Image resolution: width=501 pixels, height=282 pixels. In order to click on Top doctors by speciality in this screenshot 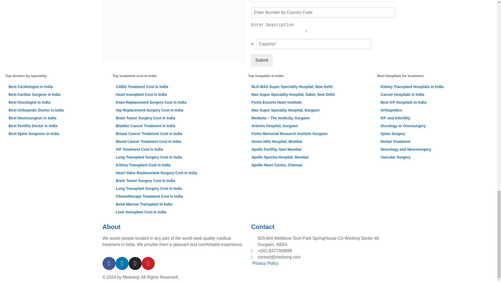, I will do `click(56, 76)`.